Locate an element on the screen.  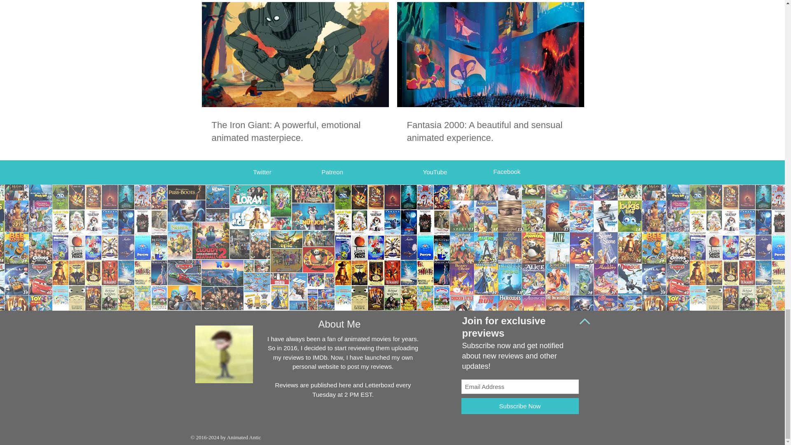
The Iron Giant: A powerful, emotional animated masterpiece. is located at coordinates (295, 132).